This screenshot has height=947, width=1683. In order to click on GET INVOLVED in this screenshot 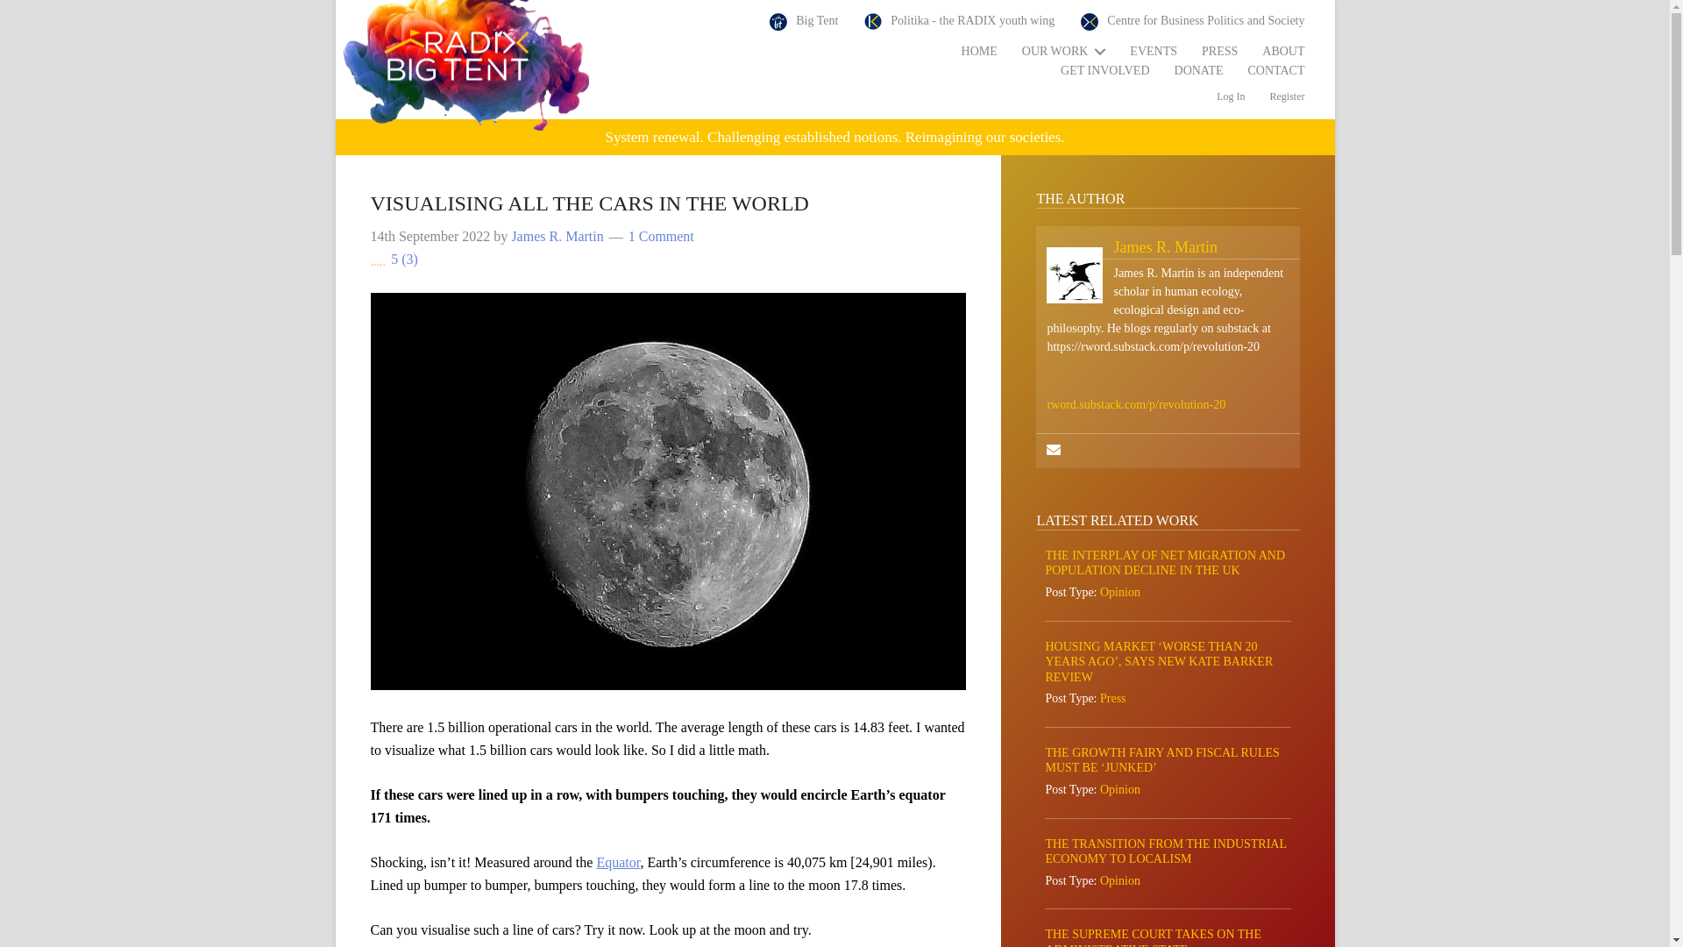, I will do `click(1105, 71)`.